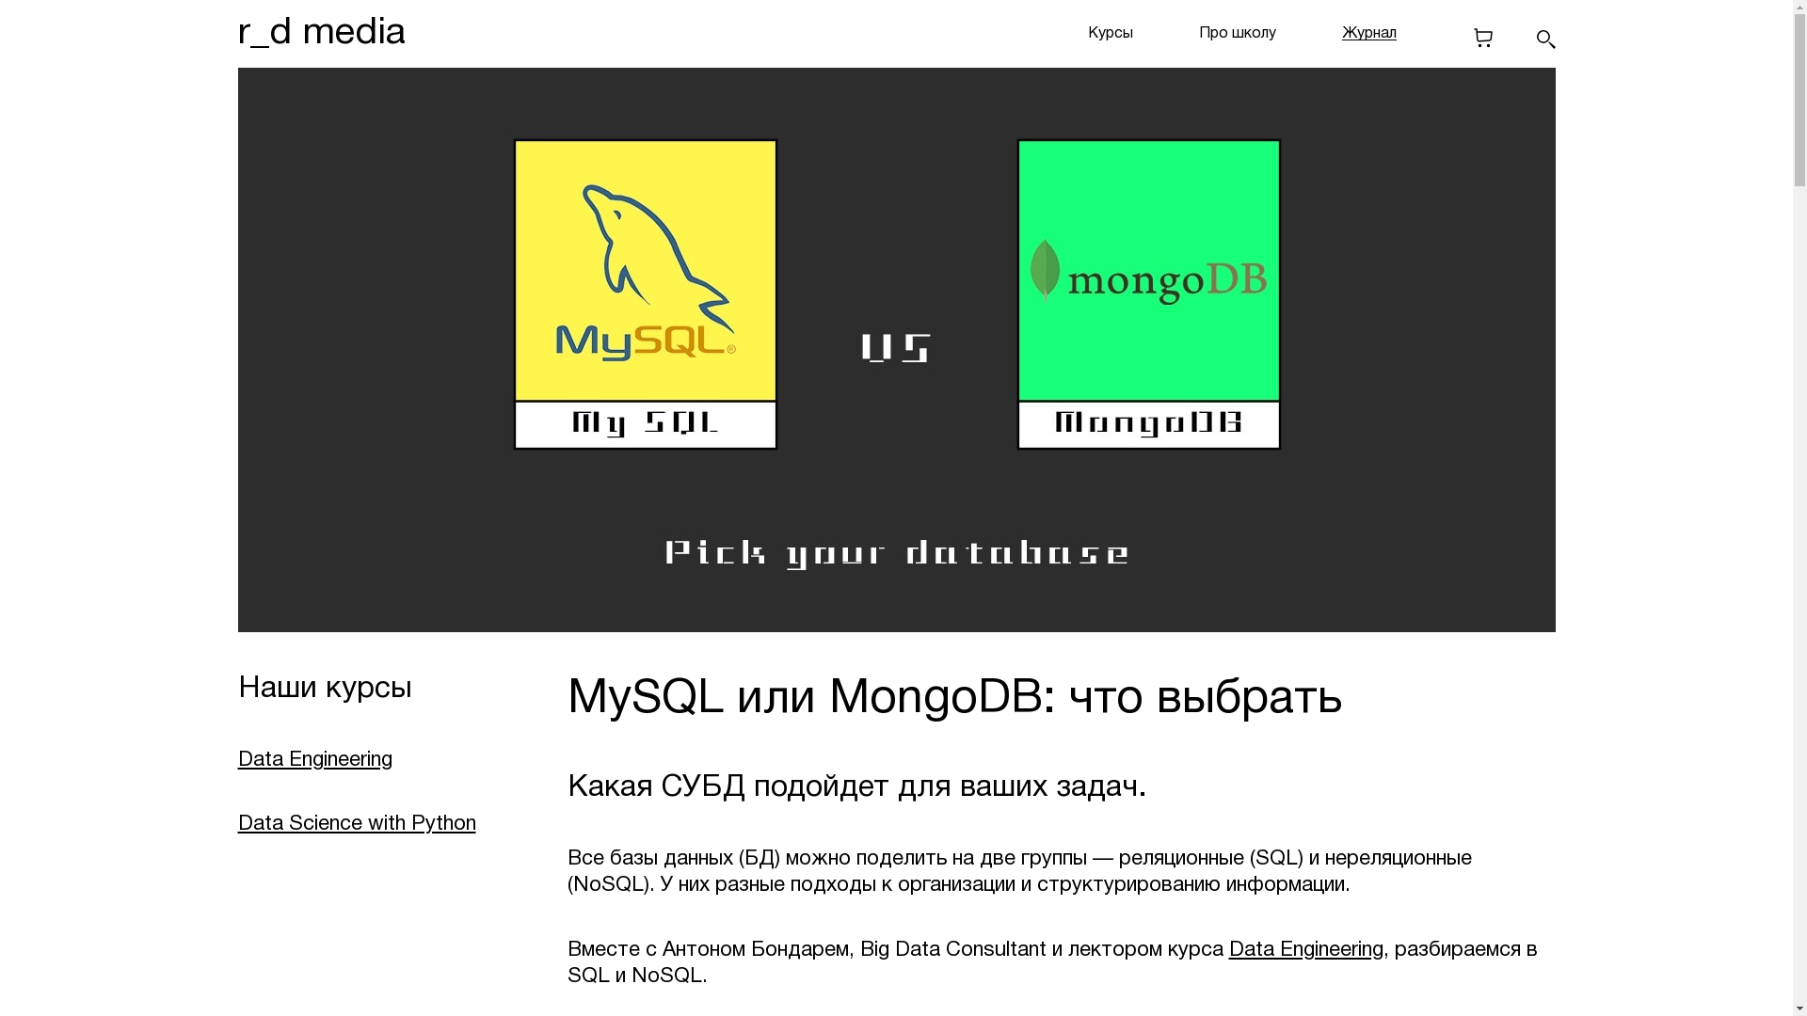 The width and height of the screenshot is (1807, 1016). Describe the element at coordinates (356, 824) in the screenshot. I see `Data Science with Python` at that location.